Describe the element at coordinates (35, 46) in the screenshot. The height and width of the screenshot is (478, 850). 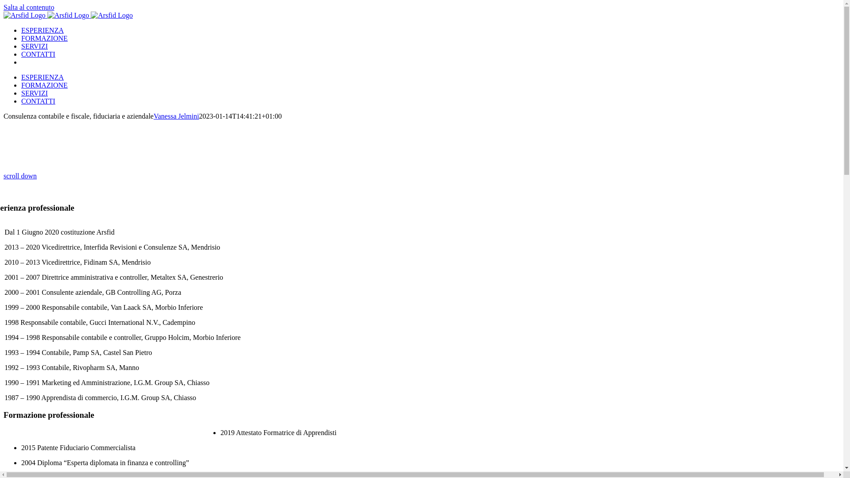
I see `SERVIZI` at that location.